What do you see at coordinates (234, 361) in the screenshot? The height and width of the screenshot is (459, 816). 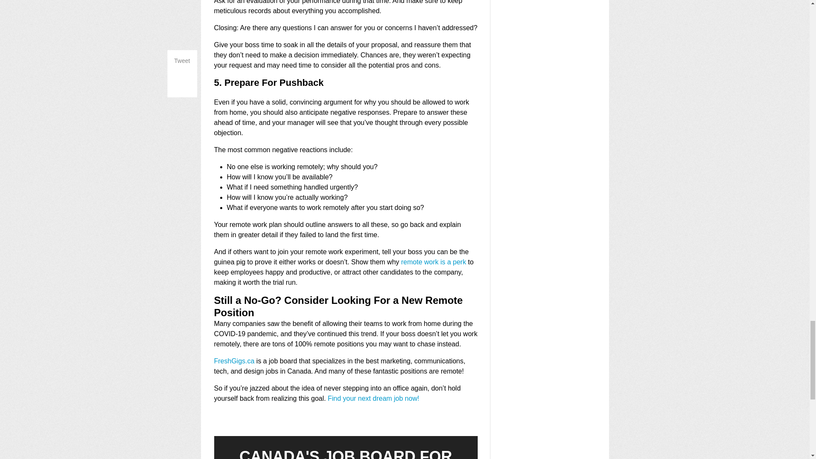 I see `FreshGigs.ca` at bounding box center [234, 361].